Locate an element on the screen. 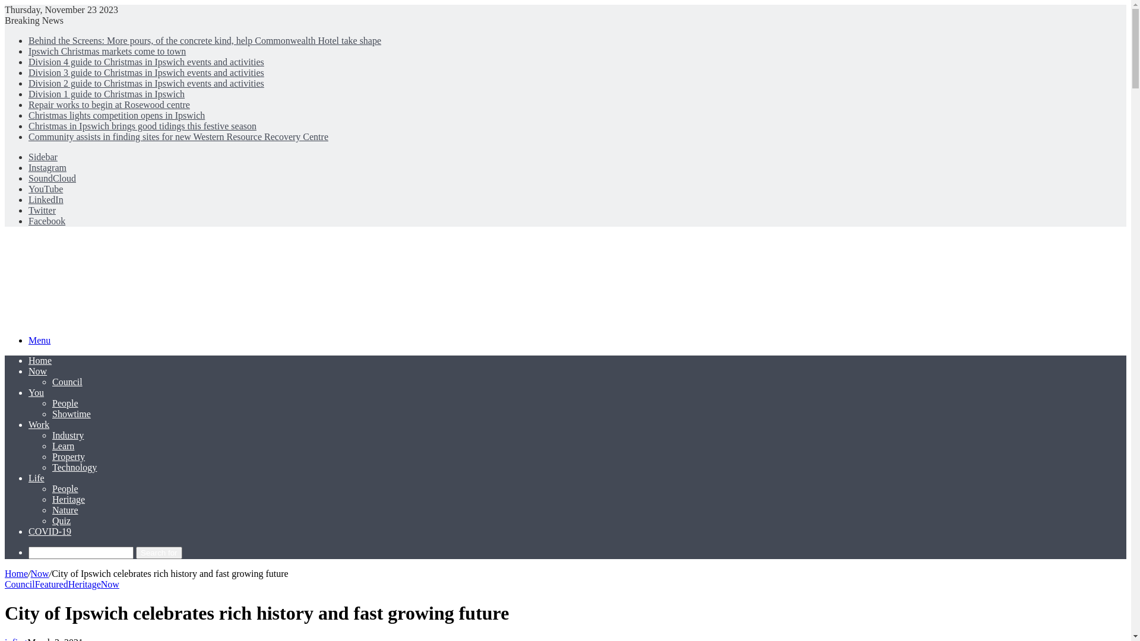  Life is located at coordinates (37, 478).